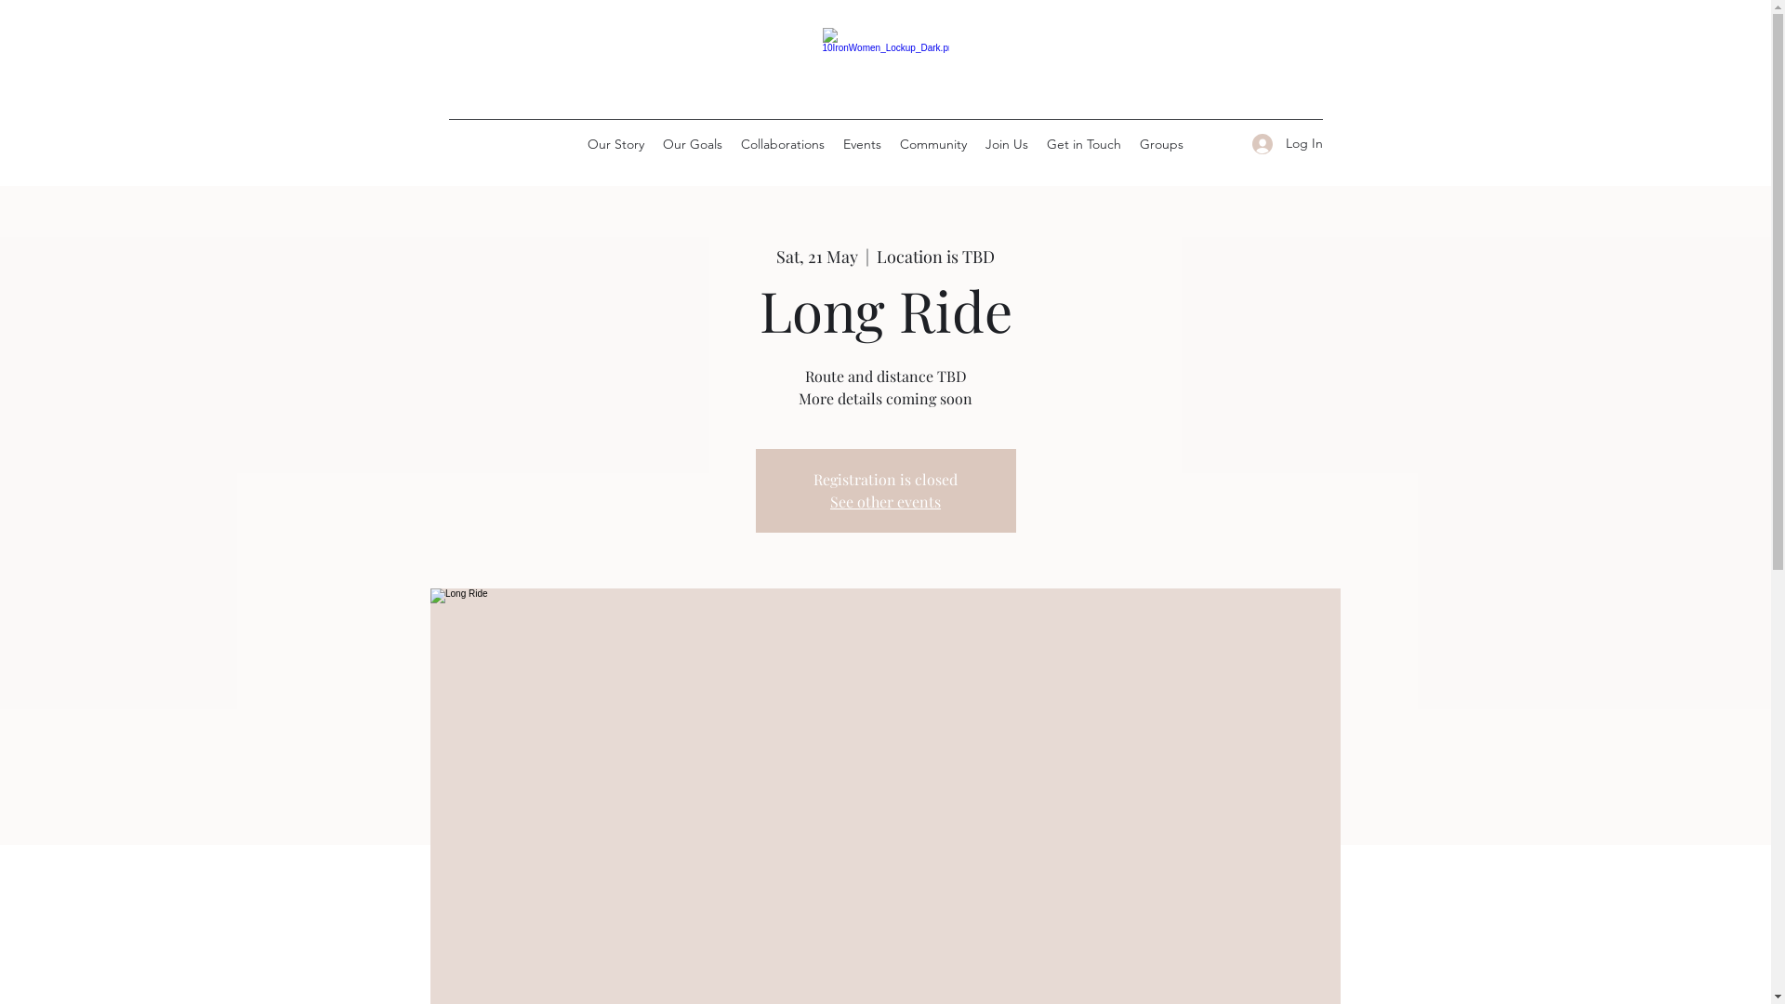 The image size is (1785, 1004). Describe the element at coordinates (783, 144) in the screenshot. I see `Collaborations` at that location.